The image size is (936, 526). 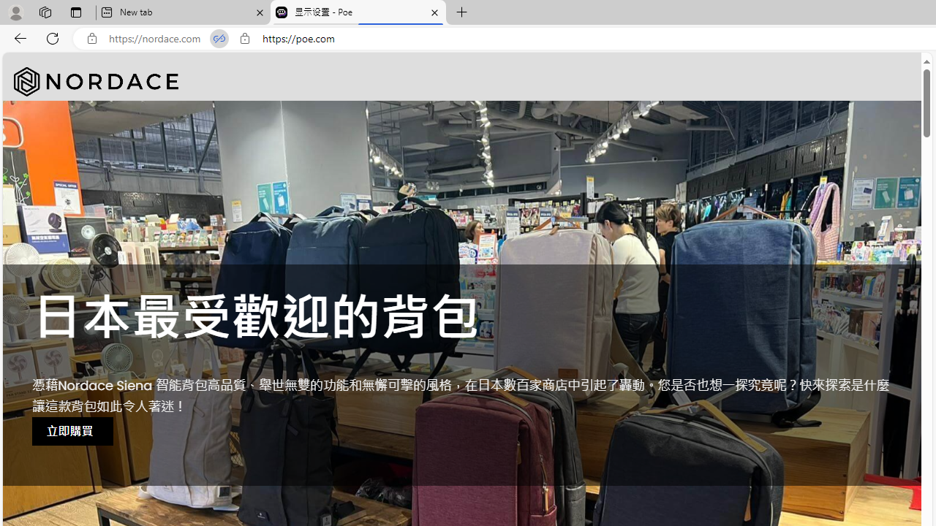 I want to click on Workspaces, so click(x=45, y=12).